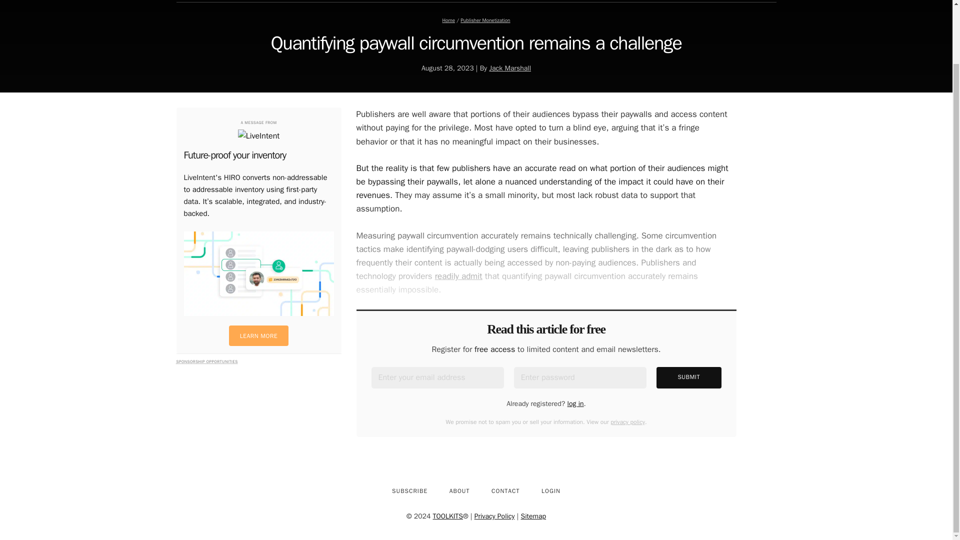 The width and height of the screenshot is (960, 540). I want to click on log in, so click(575, 404).